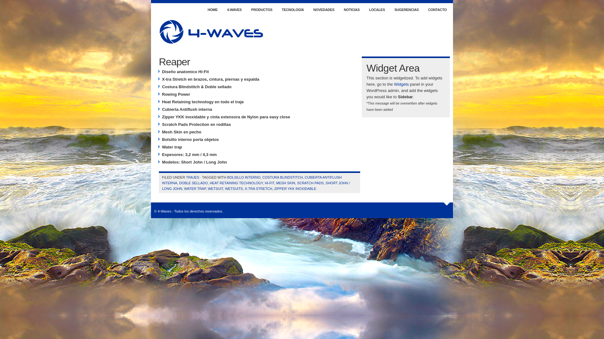 The width and height of the screenshot is (604, 339). What do you see at coordinates (406, 9) in the screenshot?
I see `SUGERENCIAS` at bounding box center [406, 9].